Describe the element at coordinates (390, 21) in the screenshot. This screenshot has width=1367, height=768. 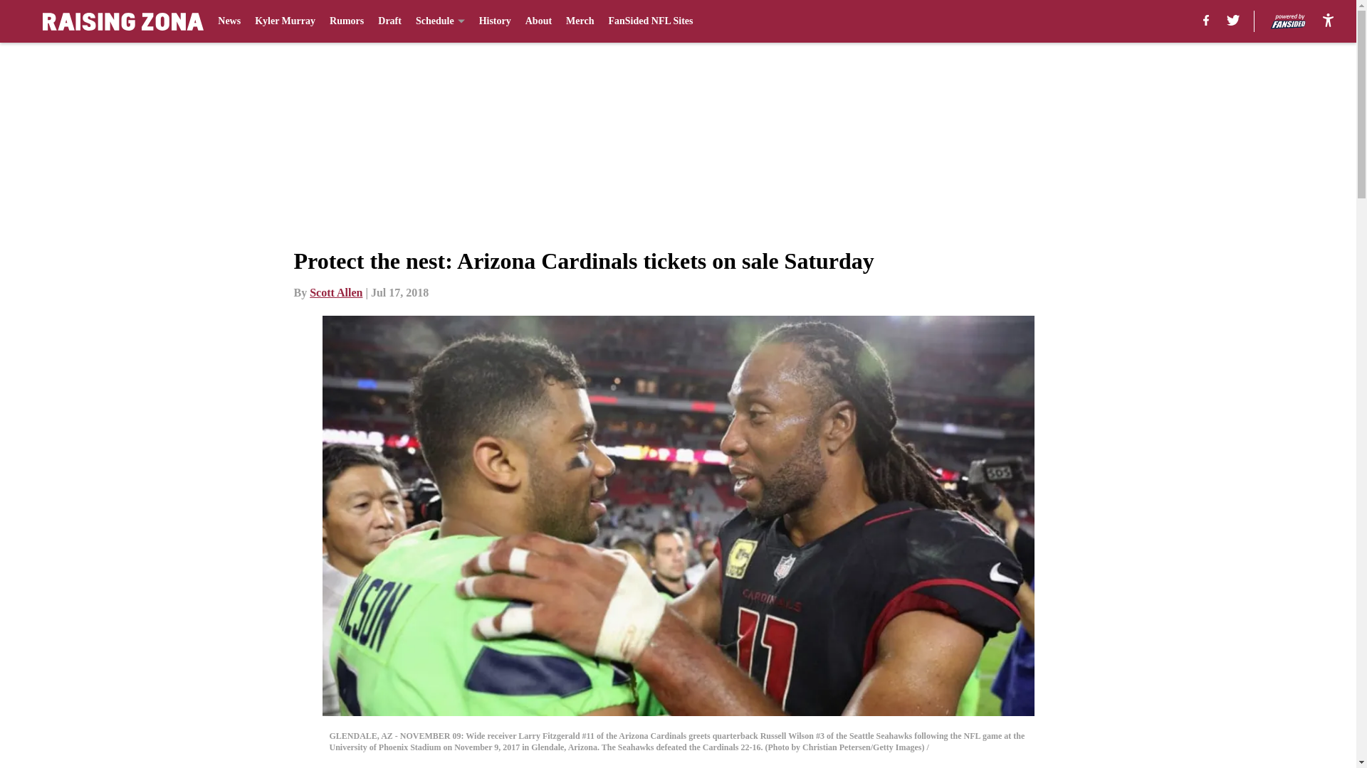
I see `Draft` at that location.